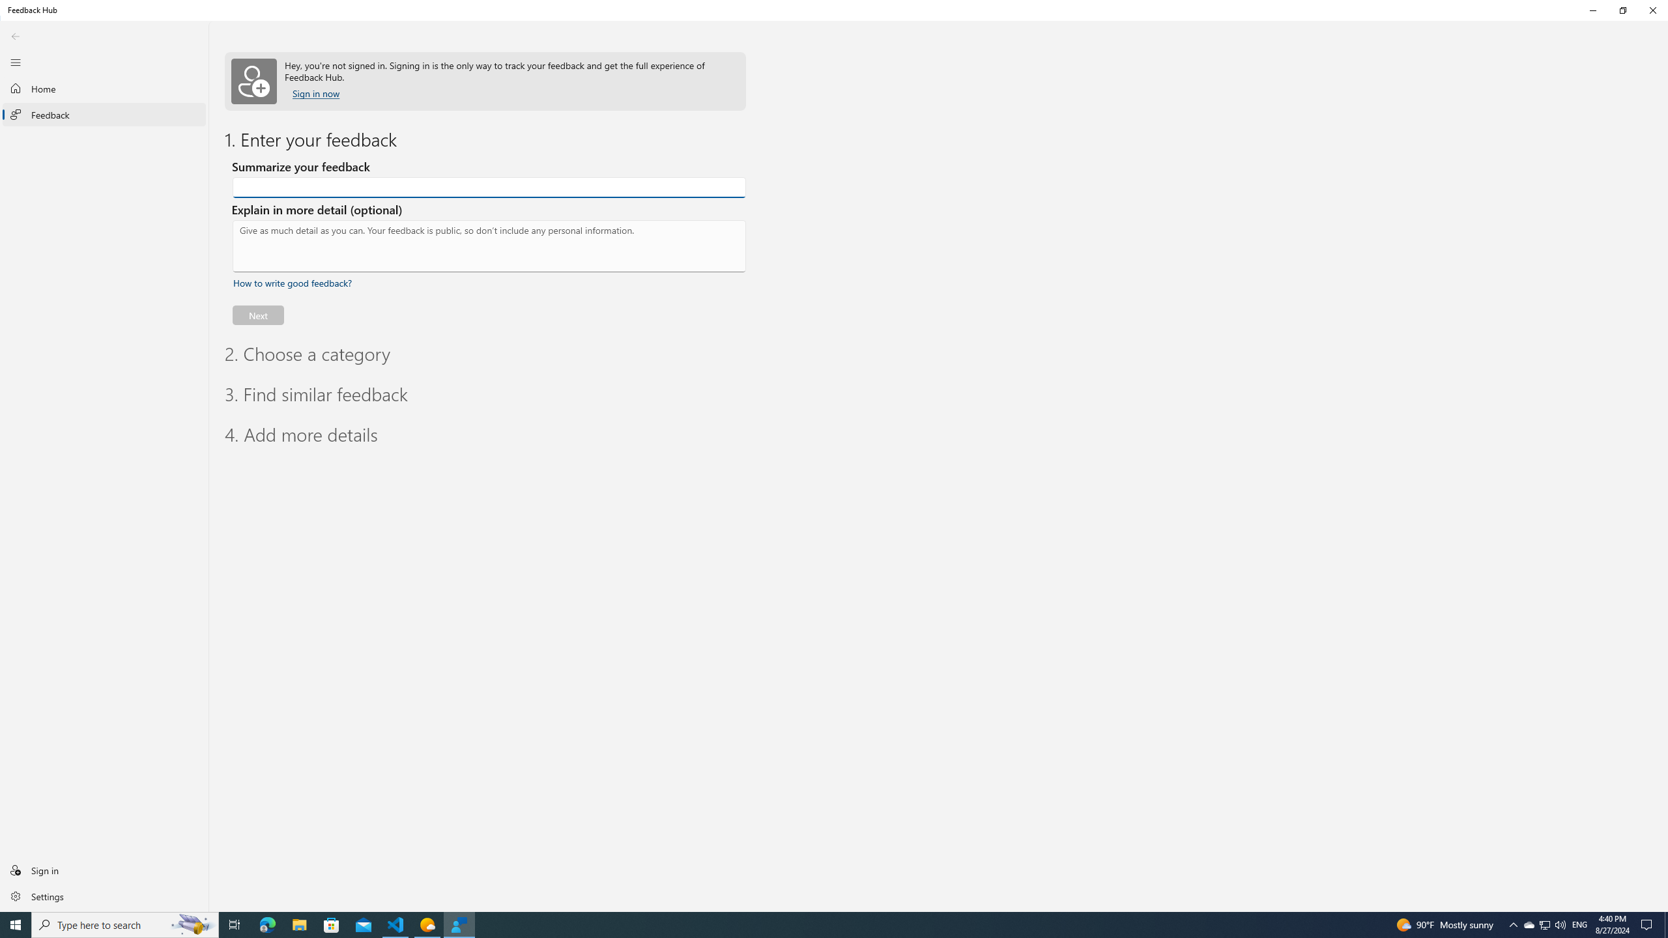 This screenshot has height=938, width=1668. What do you see at coordinates (1544, 925) in the screenshot?
I see `User Promoted Notification Area` at bounding box center [1544, 925].